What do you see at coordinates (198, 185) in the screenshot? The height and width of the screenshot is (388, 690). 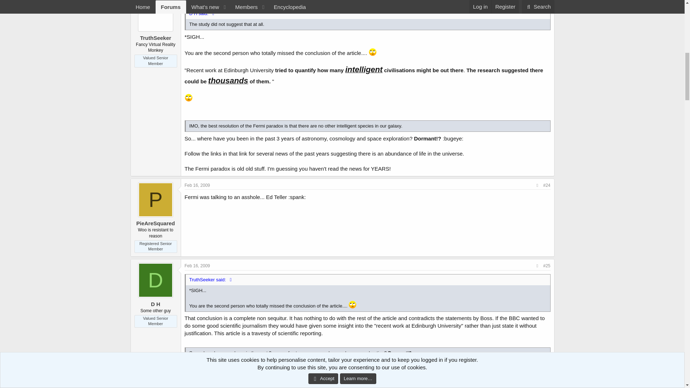 I see `Feb 16, 2009 at 5:11 AM` at bounding box center [198, 185].